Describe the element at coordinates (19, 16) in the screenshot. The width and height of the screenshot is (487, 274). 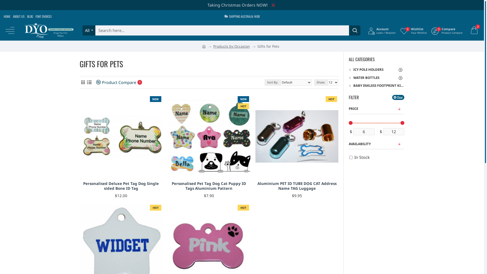
I see `ABOUT US` at that location.